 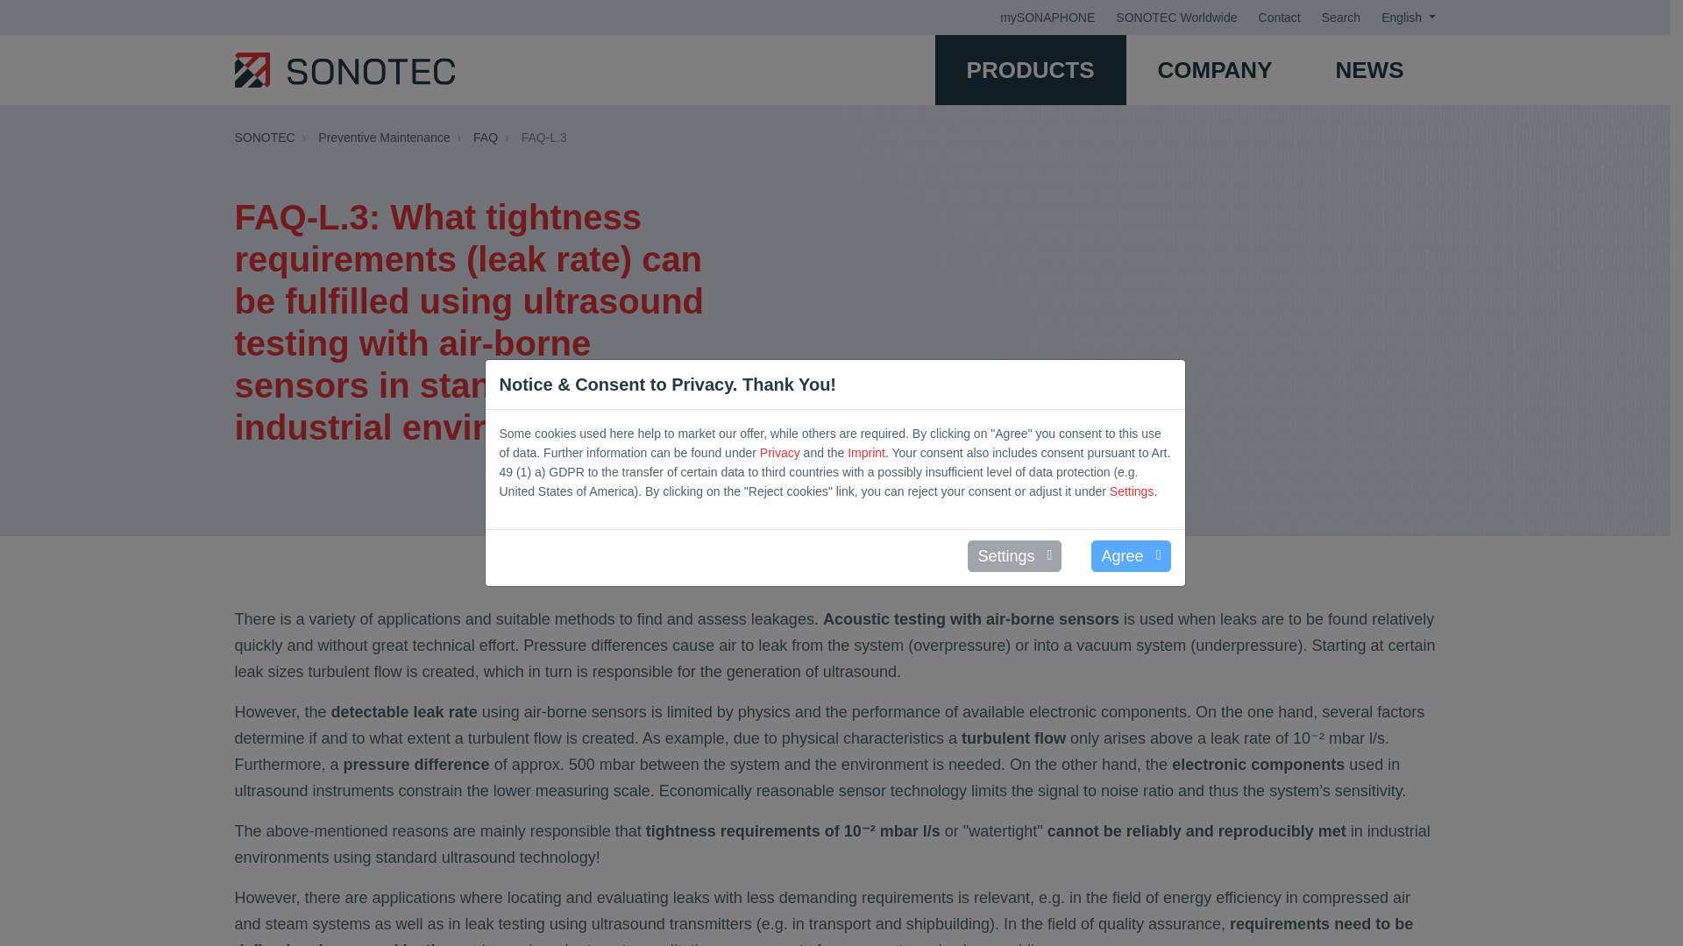 What do you see at coordinates (1280, 18) in the screenshot?
I see `Contact` at bounding box center [1280, 18].